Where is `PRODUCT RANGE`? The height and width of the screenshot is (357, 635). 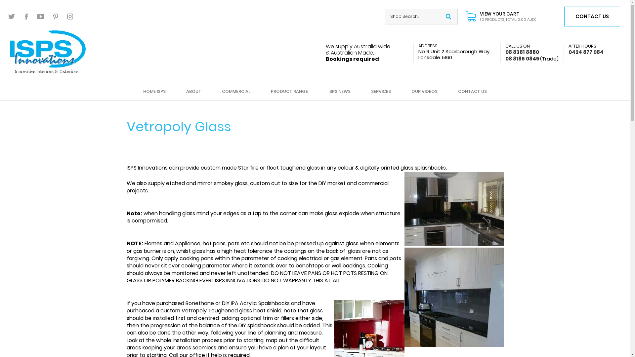 PRODUCT RANGE is located at coordinates (289, 91).